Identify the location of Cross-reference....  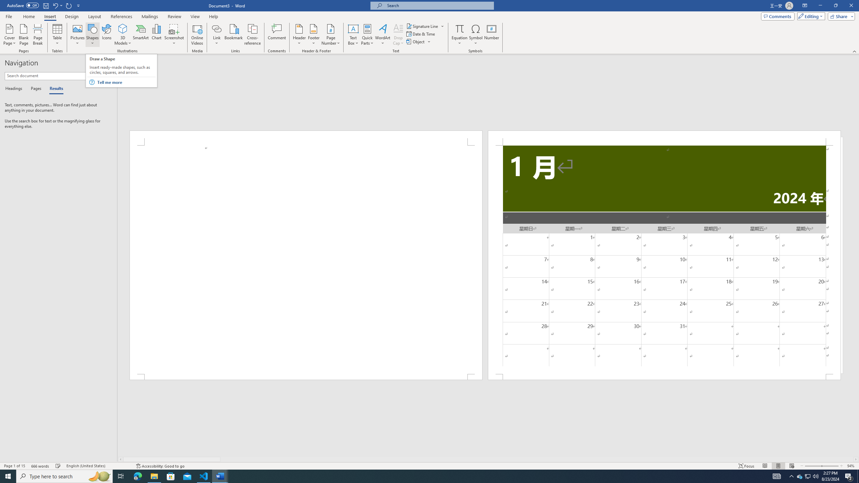
(253, 35).